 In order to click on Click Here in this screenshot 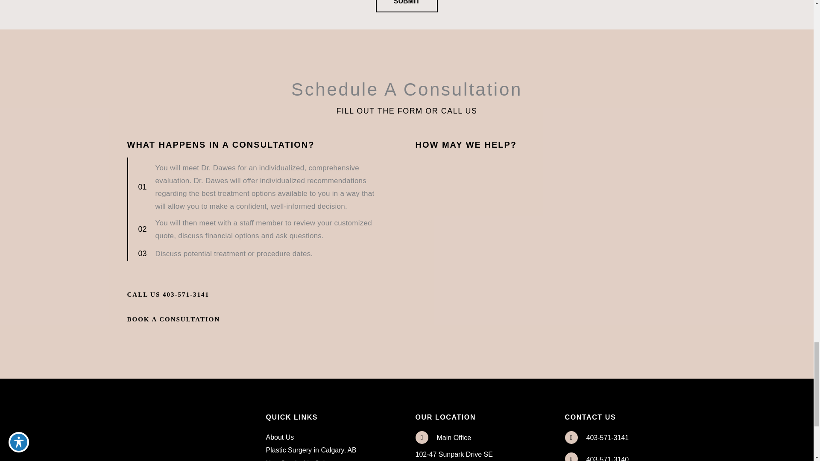, I will do `click(168, 294)`.